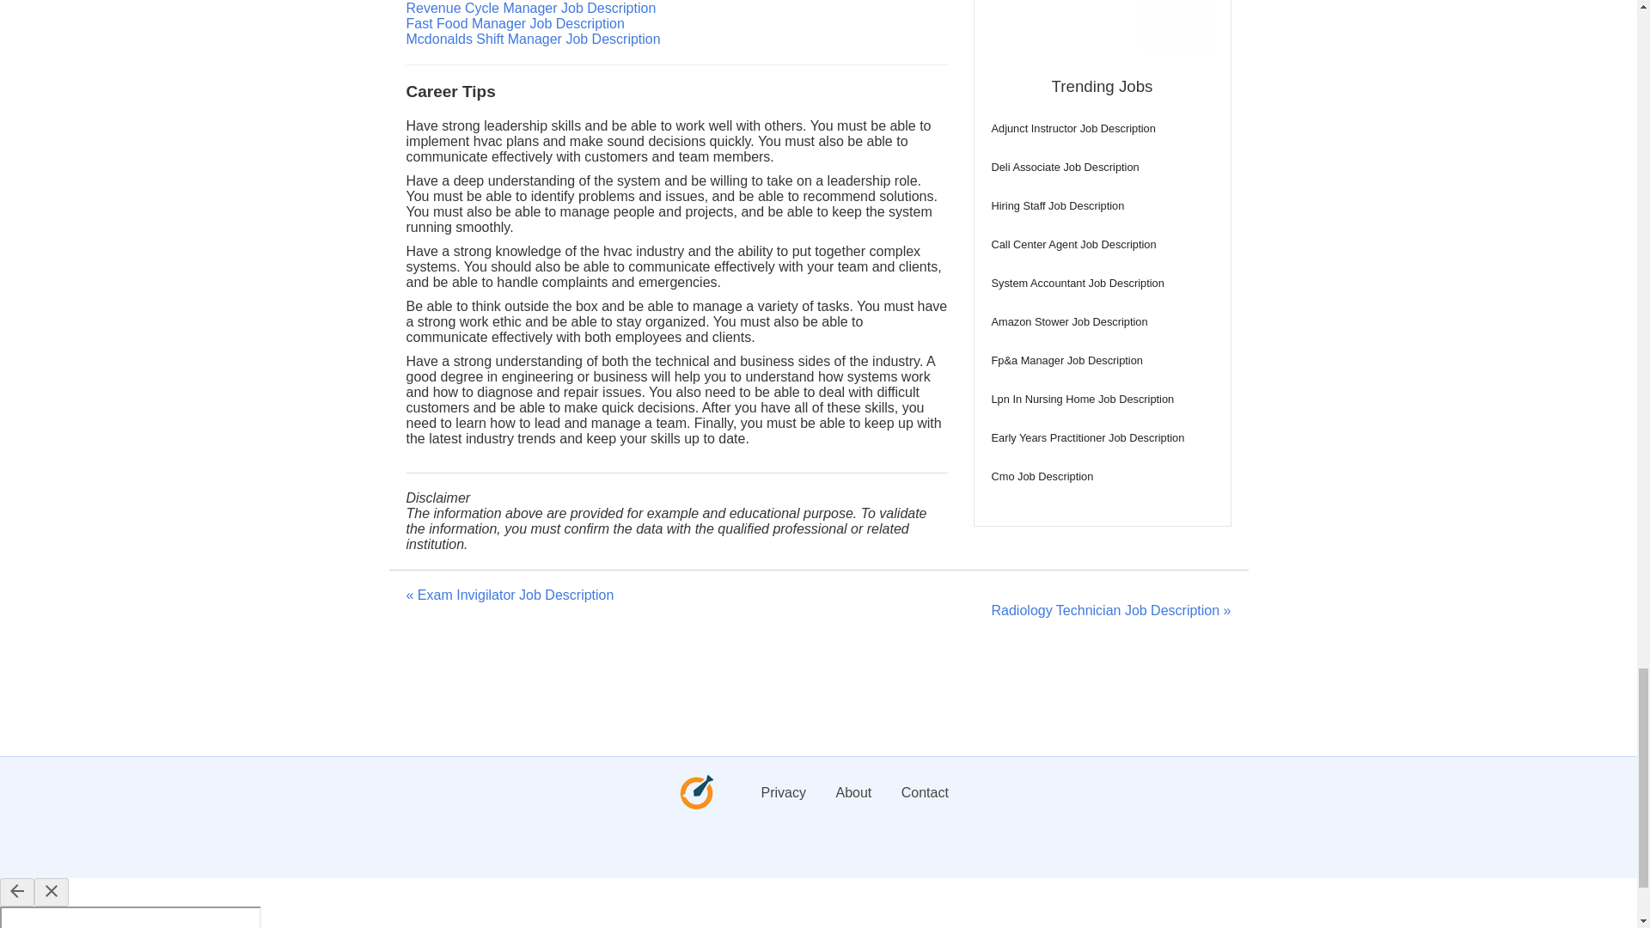 The height and width of the screenshot is (928, 1650). I want to click on Home Page, so click(696, 806).